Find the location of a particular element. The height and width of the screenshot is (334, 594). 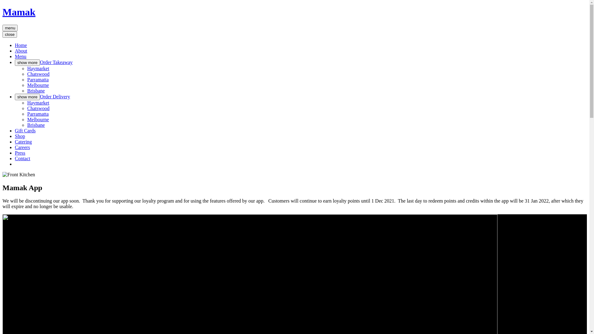

menu is located at coordinates (10, 28).